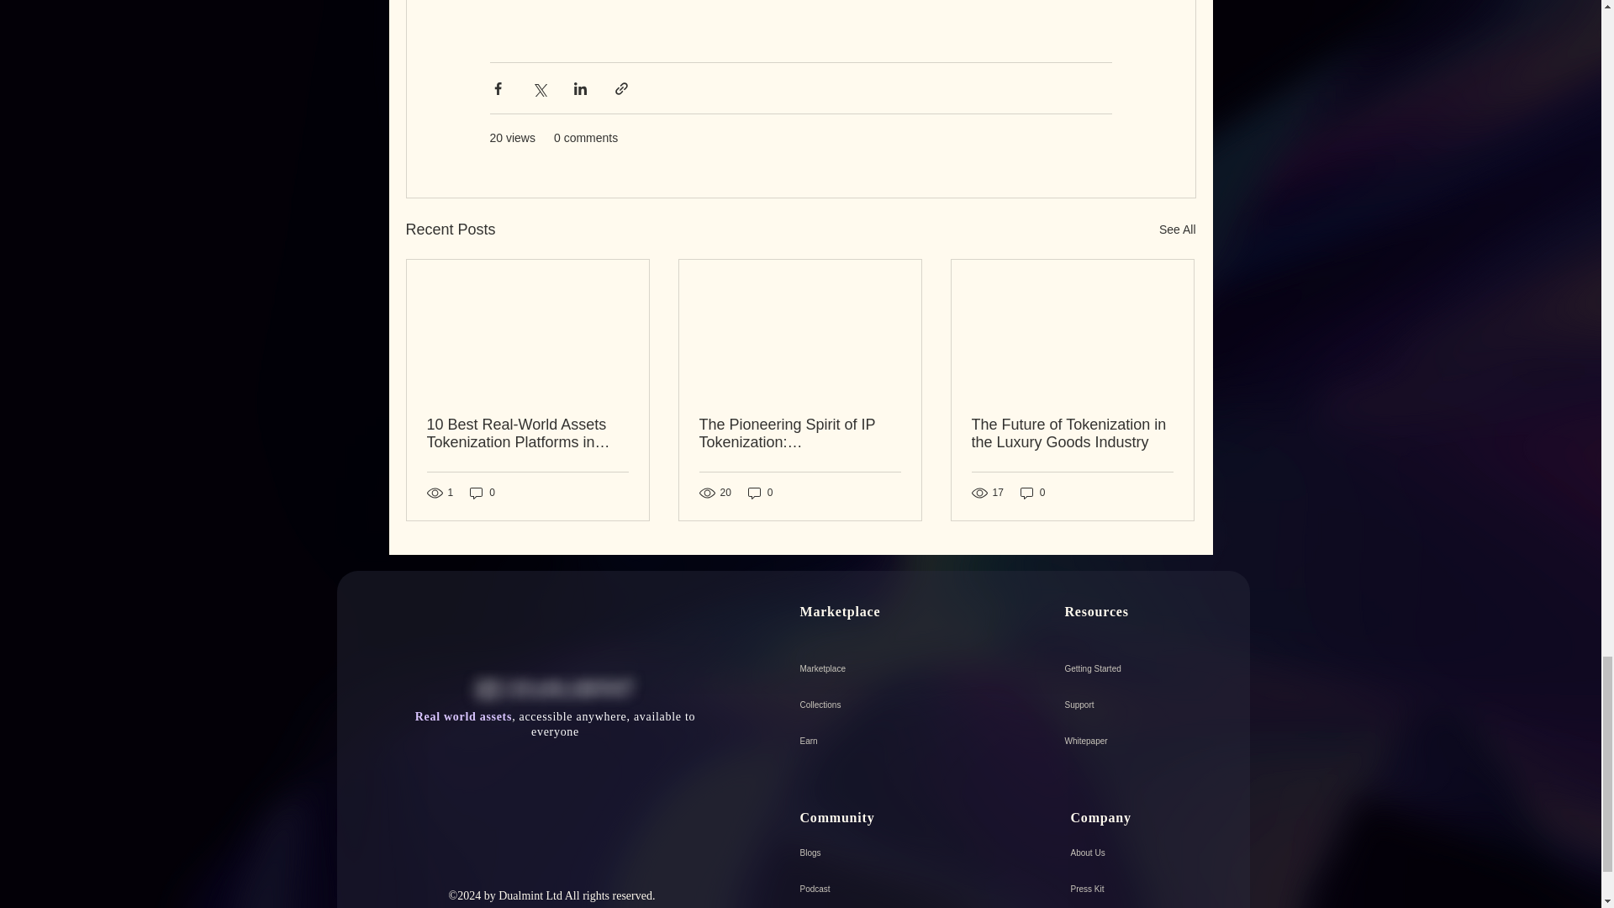 The height and width of the screenshot is (908, 1614). What do you see at coordinates (483, 492) in the screenshot?
I see `0` at bounding box center [483, 492].